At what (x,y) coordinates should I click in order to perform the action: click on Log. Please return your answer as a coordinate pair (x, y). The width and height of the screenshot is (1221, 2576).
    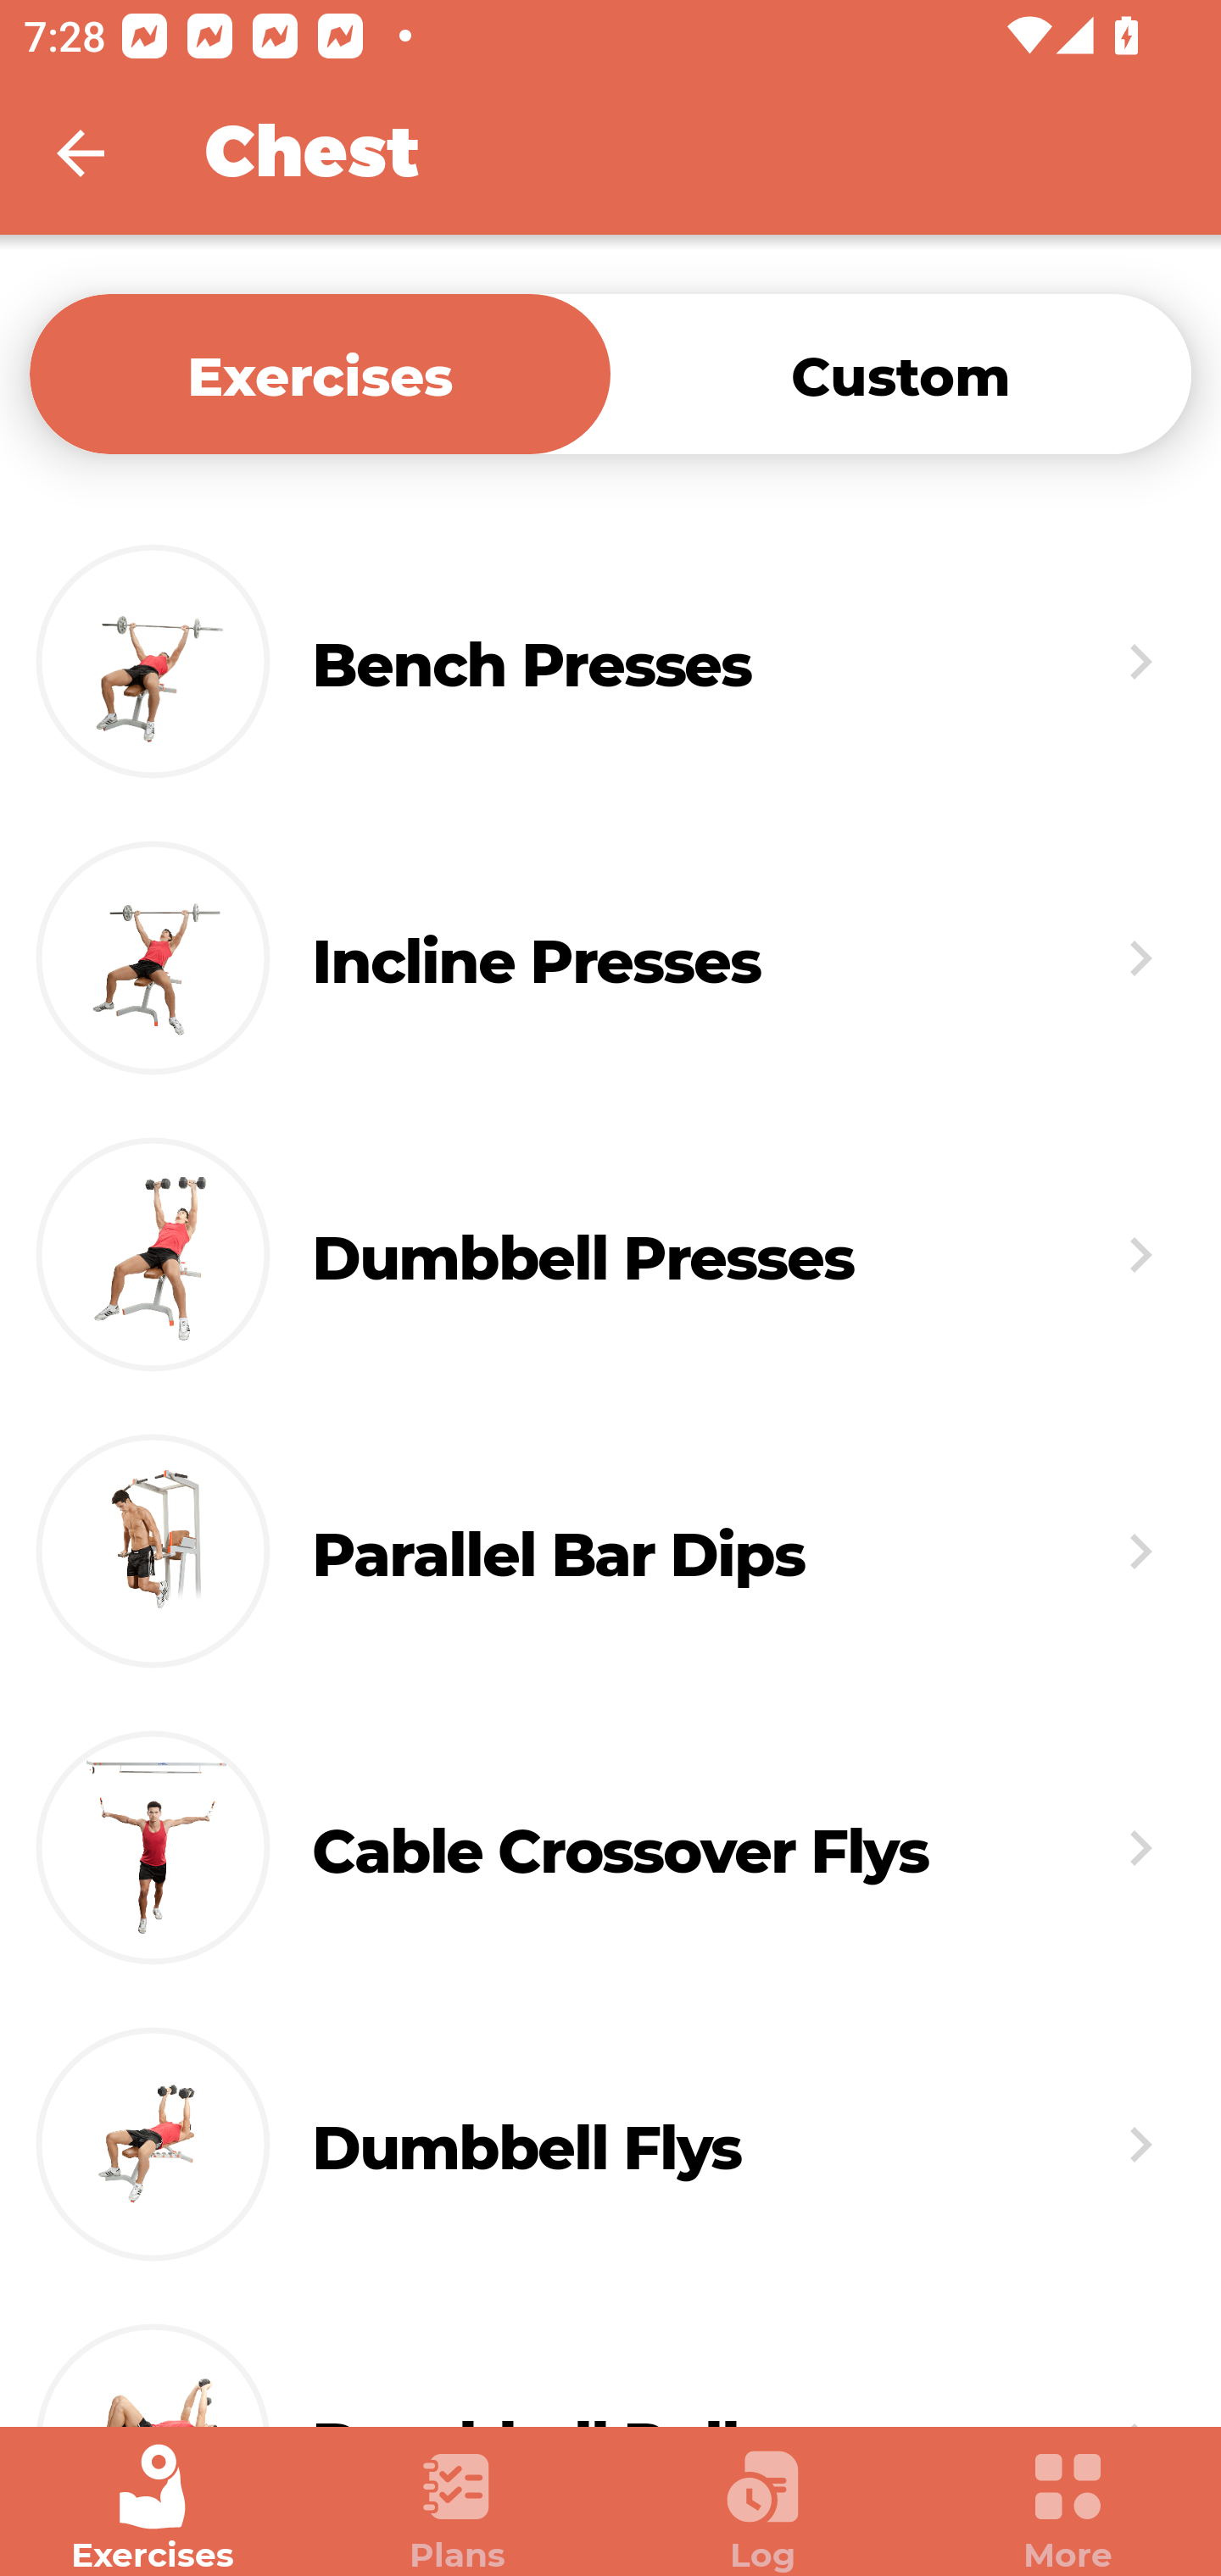
    Looking at the image, I should click on (763, 2508).